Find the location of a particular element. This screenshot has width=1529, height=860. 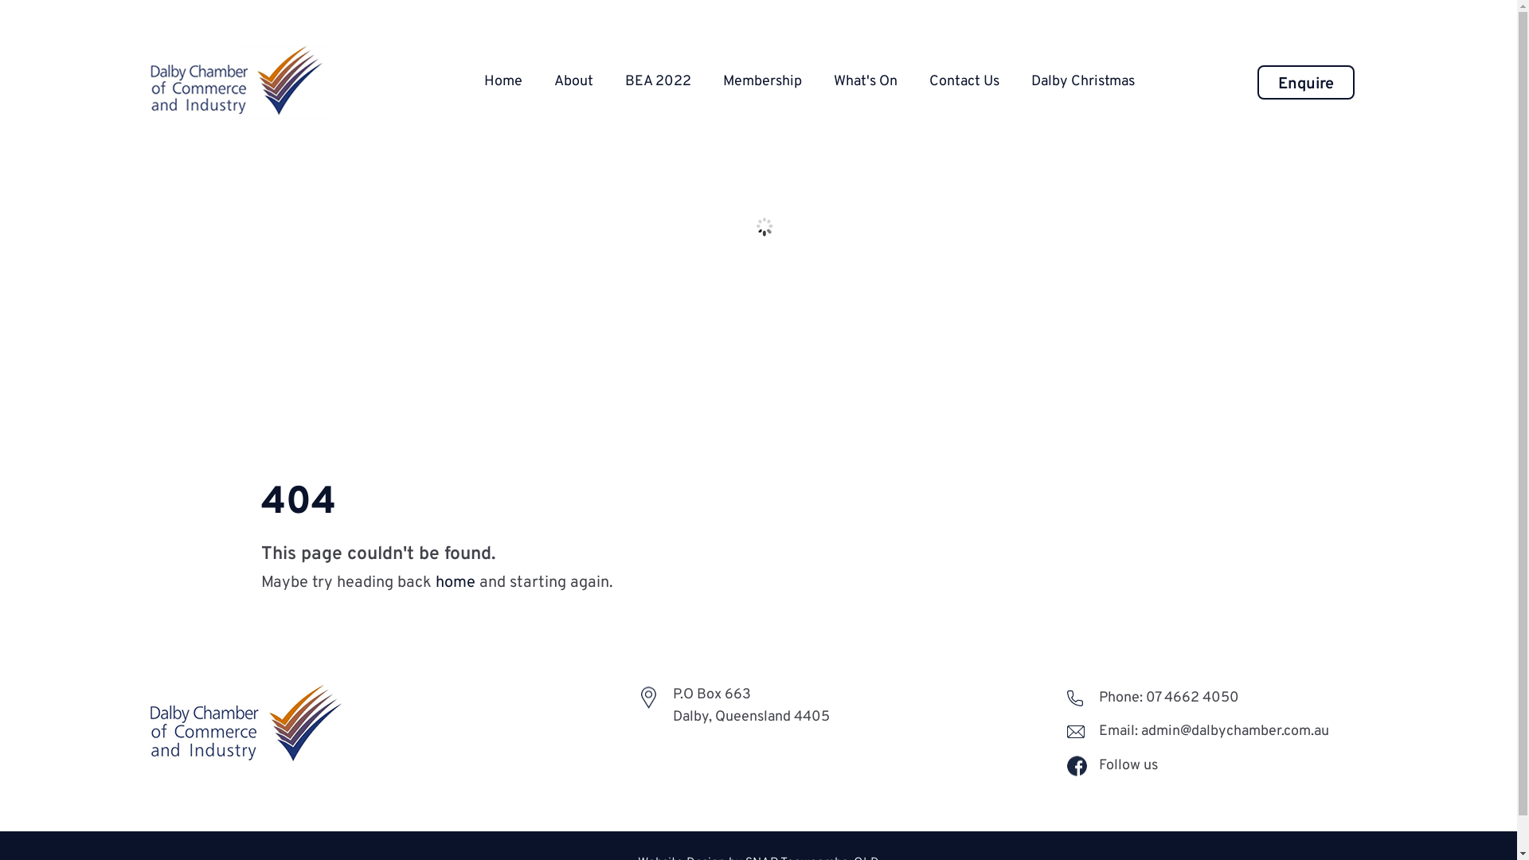

Enquire is located at coordinates (1306, 83).